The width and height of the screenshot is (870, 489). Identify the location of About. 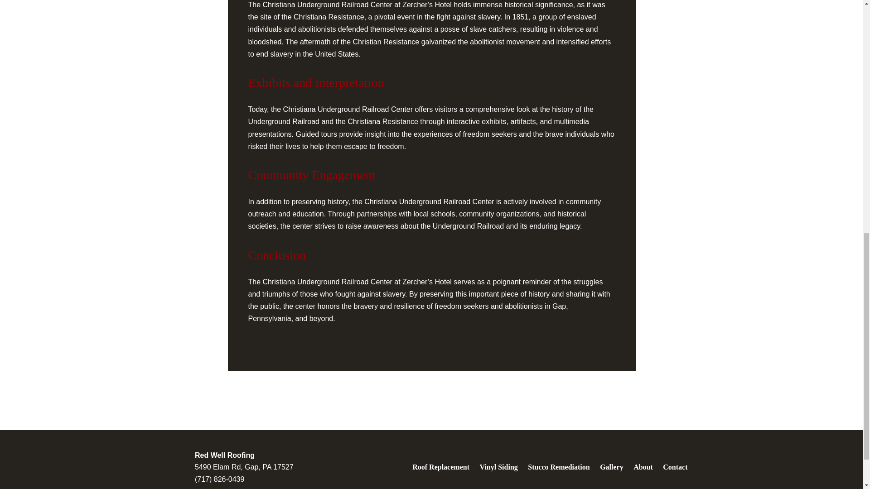
(643, 467).